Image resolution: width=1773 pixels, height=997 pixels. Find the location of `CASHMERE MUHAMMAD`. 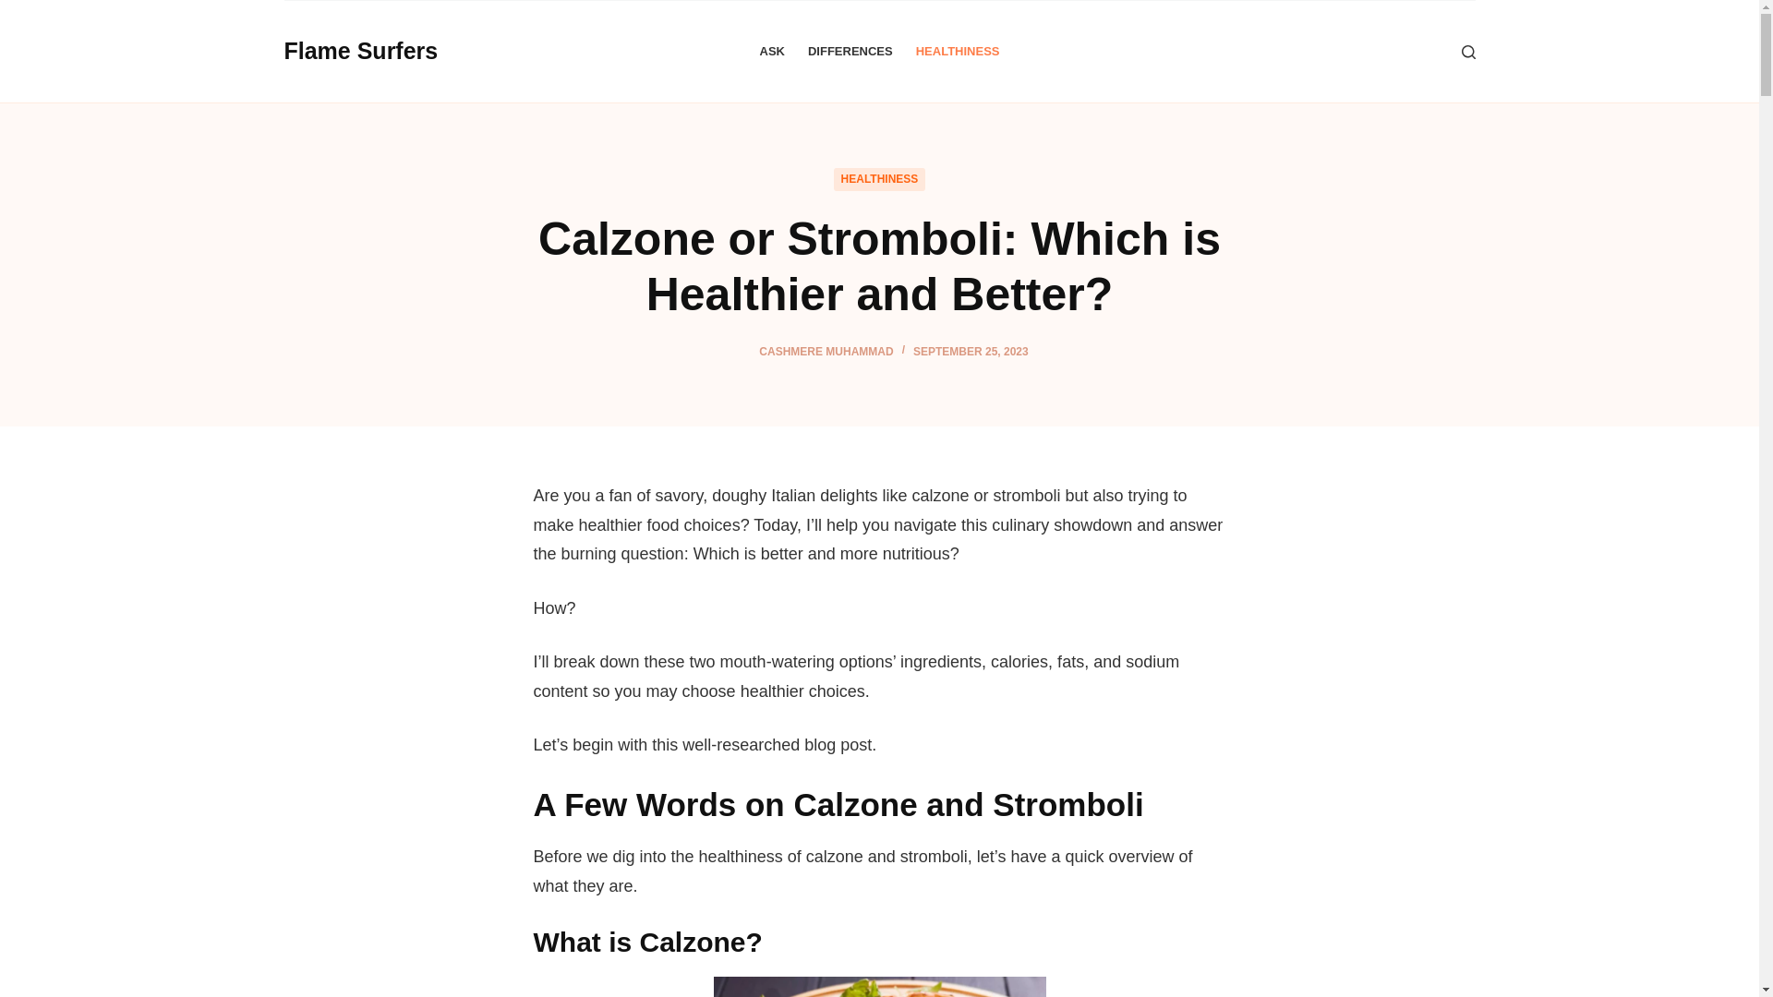

CASHMERE MUHAMMAD is located at coordinates (826, 351).